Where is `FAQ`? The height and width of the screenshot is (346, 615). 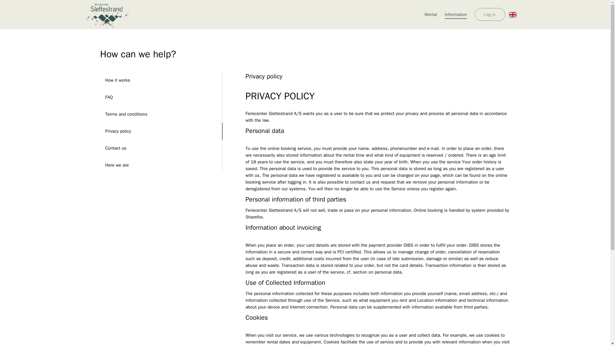
FAQ is located at coordinates (161, 97).